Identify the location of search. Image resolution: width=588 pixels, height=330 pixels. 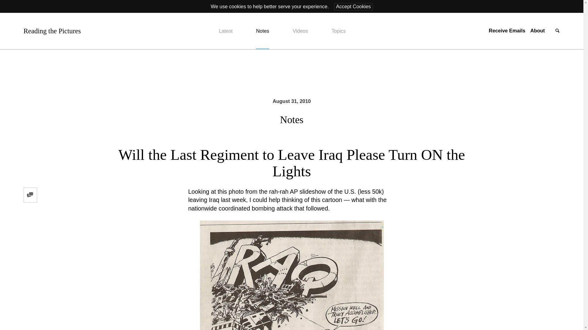
(557, 31).